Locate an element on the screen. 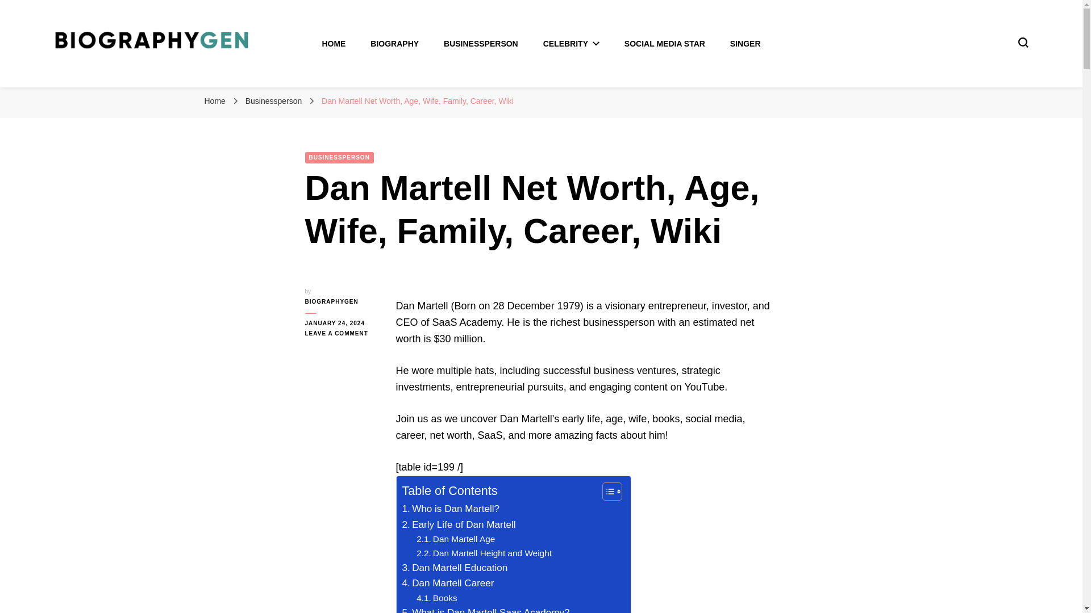 The width and height of the screenshot is (1091, 613). Home is located at coordinates (215, 100).